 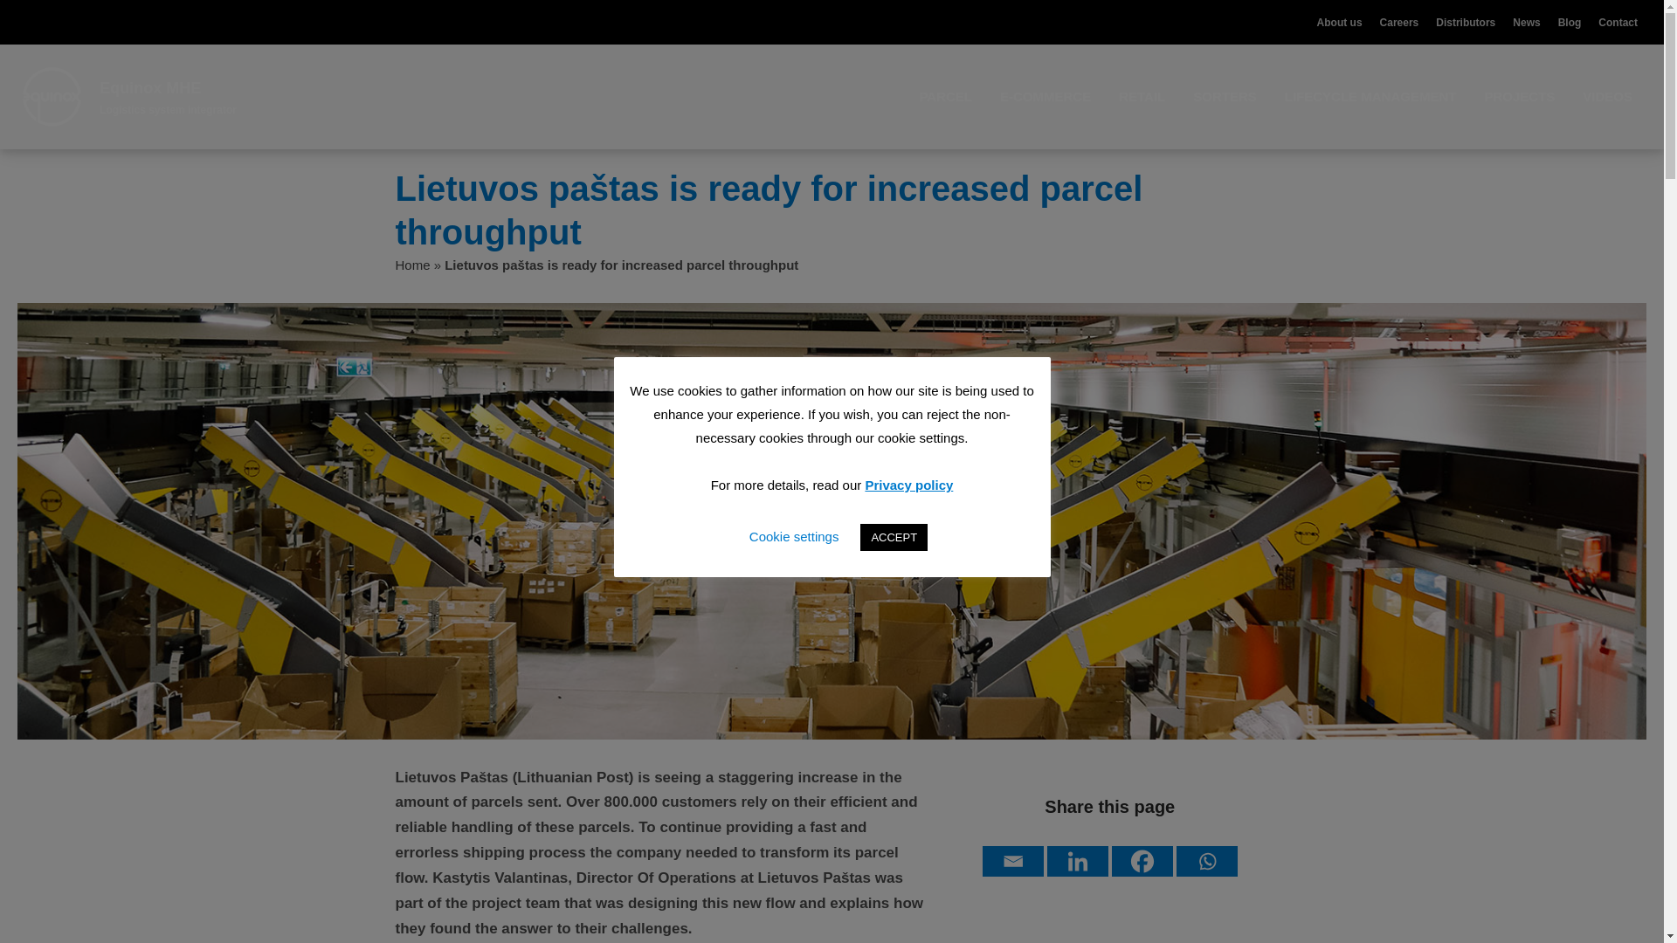 I want to click on Facebook, so click(x=1142, y=861).